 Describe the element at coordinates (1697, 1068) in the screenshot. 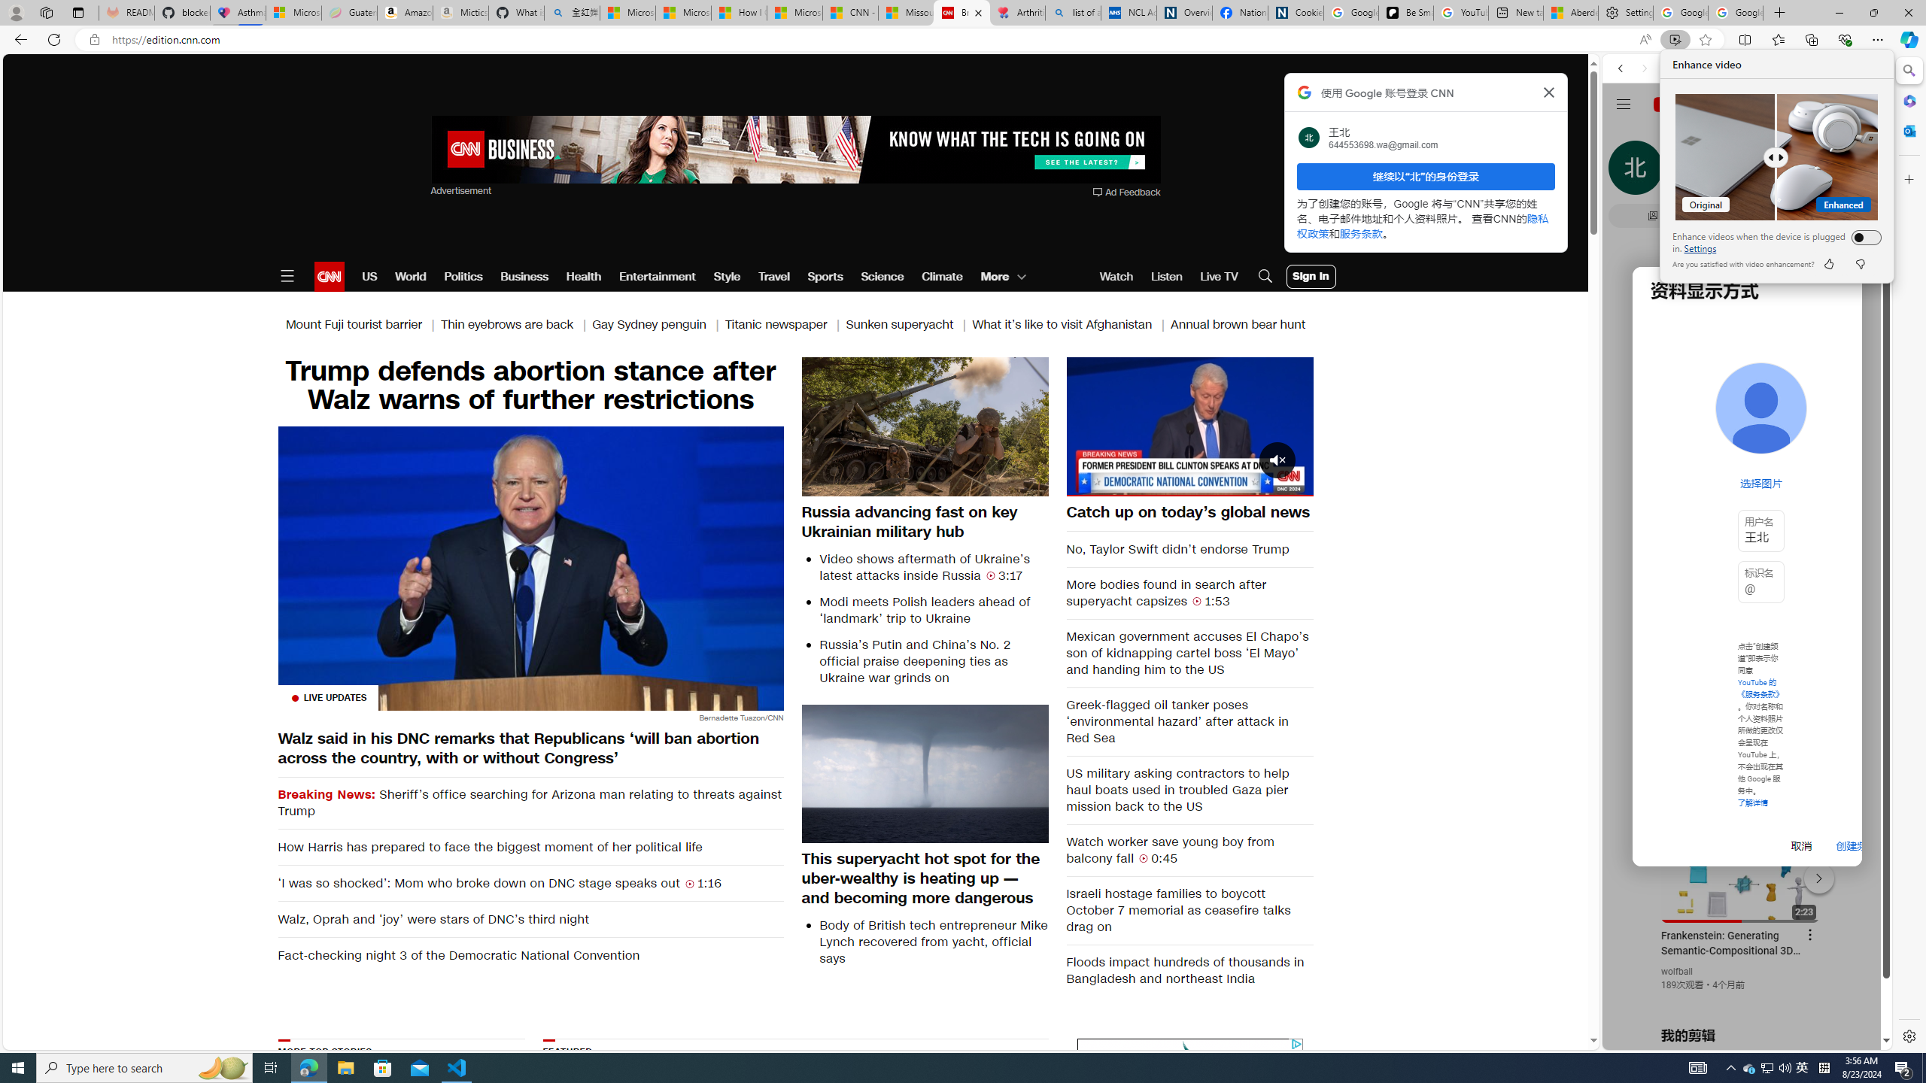

I see `AutomationID: 4105` at that location.